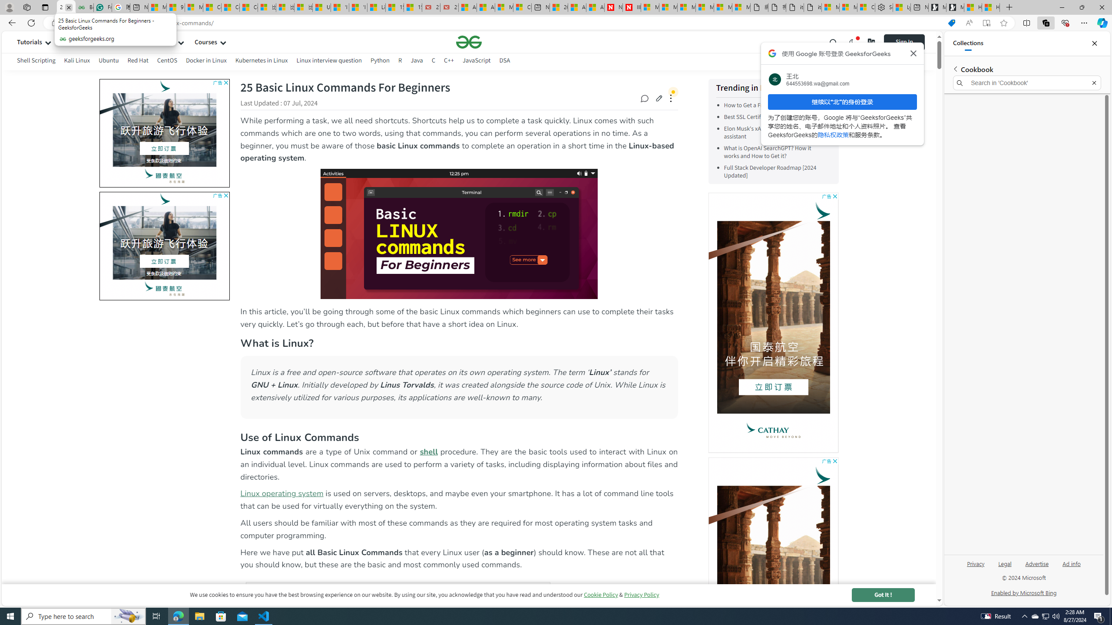 The image size is (1112, 625). I want to click on View More, so click(815, 88).